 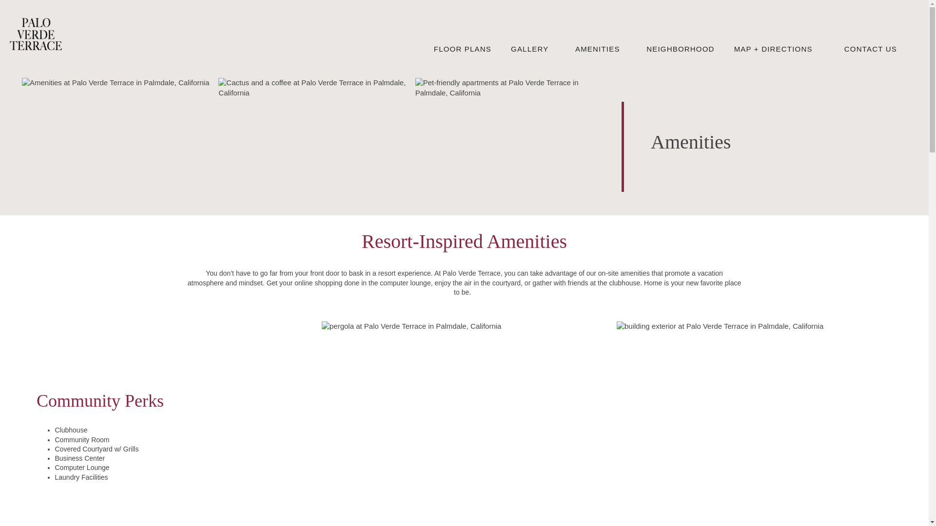 I want to click on CONTACT US, so click(x=871, y=49).